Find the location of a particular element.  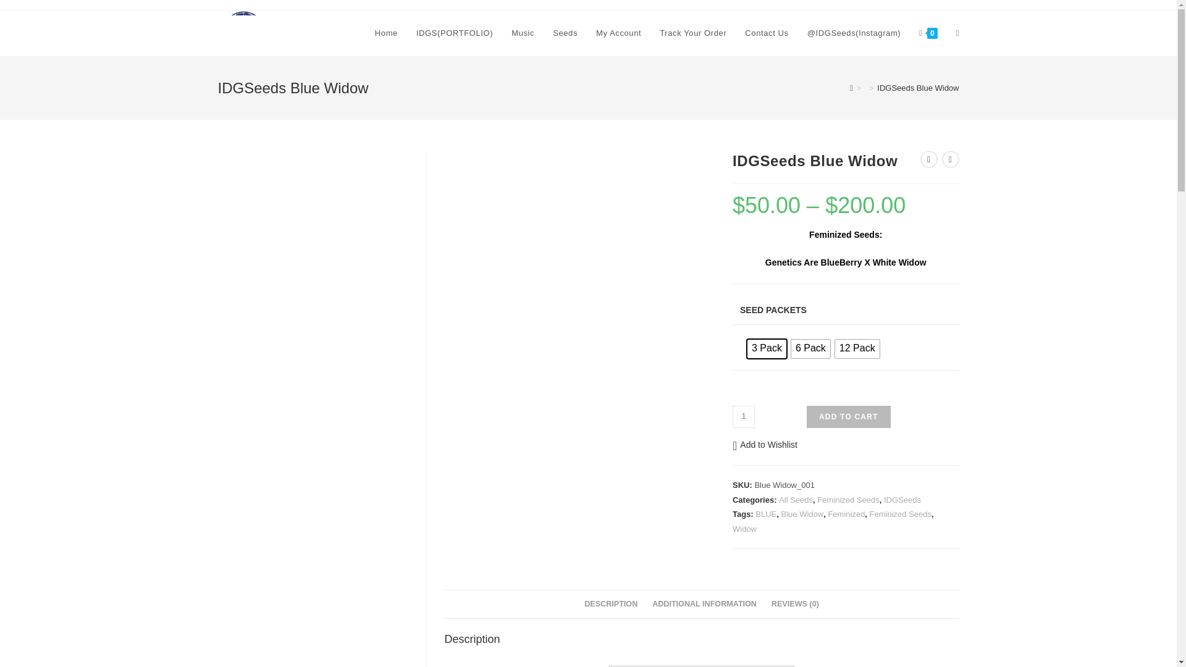

IDGSeeds Blue Widow is located at coordinates (918, 88).